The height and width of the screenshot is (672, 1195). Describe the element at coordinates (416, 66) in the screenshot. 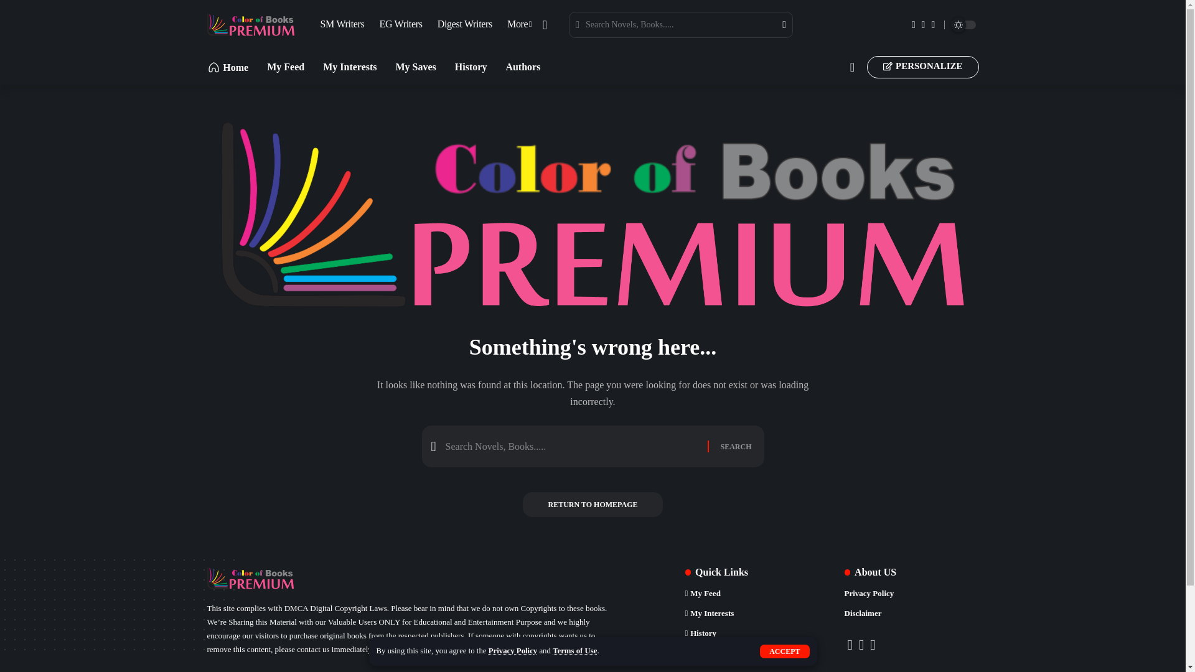

I see `My Saves` at that location.